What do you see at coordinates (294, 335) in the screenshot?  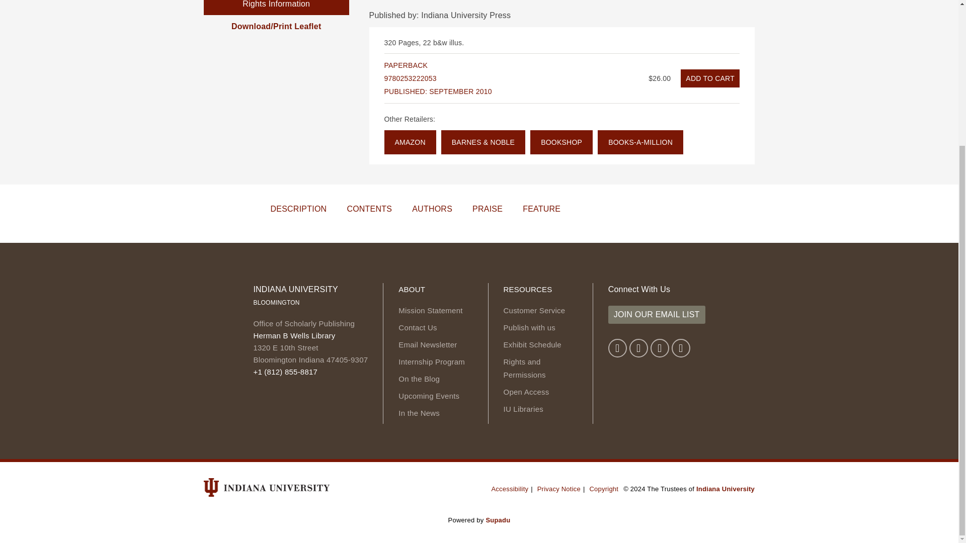 I see `Herman B Wells Library 350` at bounding box center [294, 335].